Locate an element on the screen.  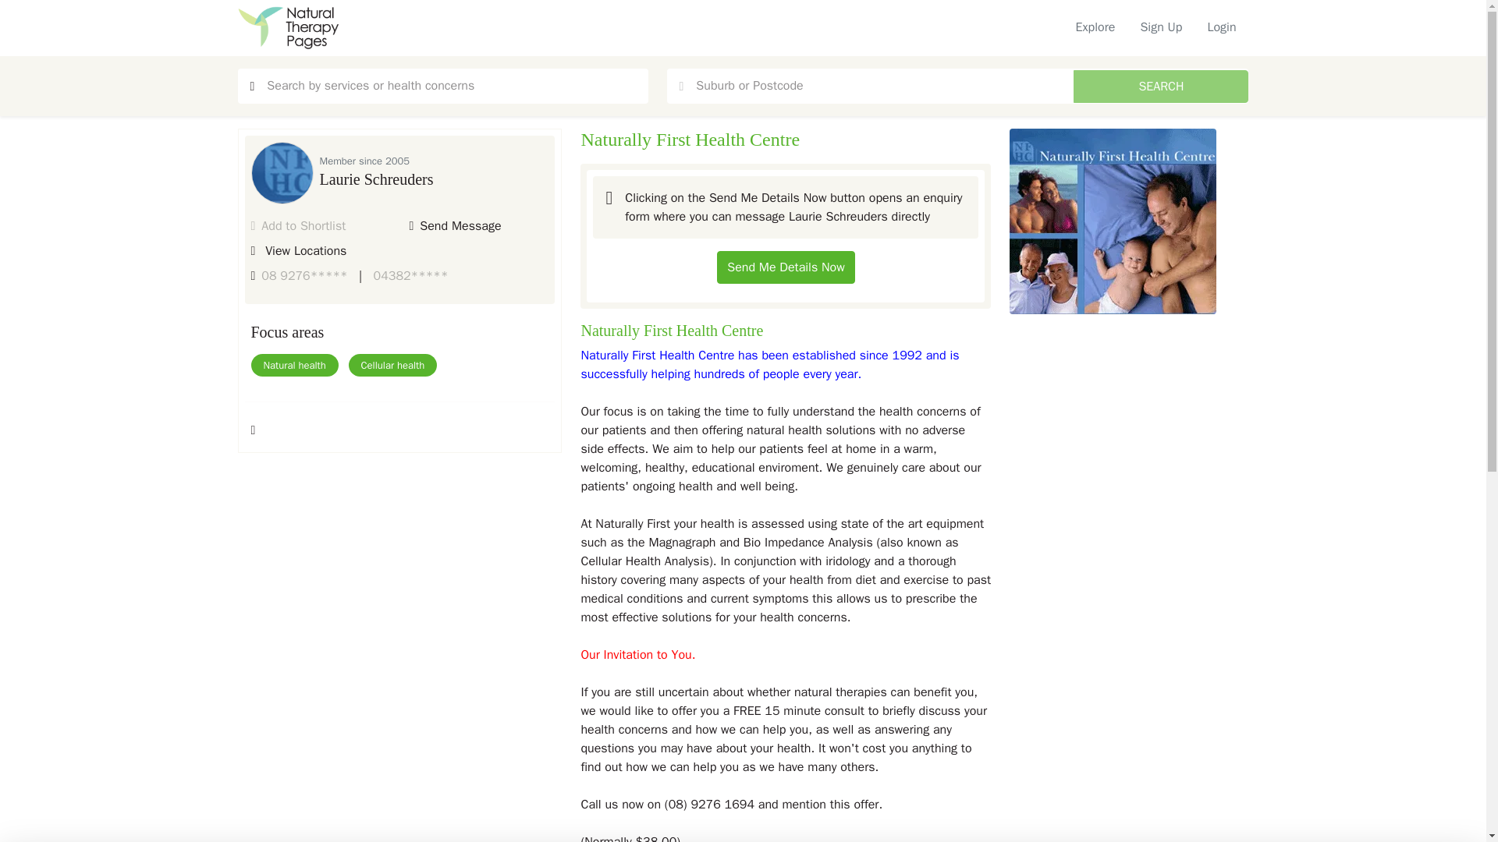
Add to Shortlist is located at coordinates (298, 226).